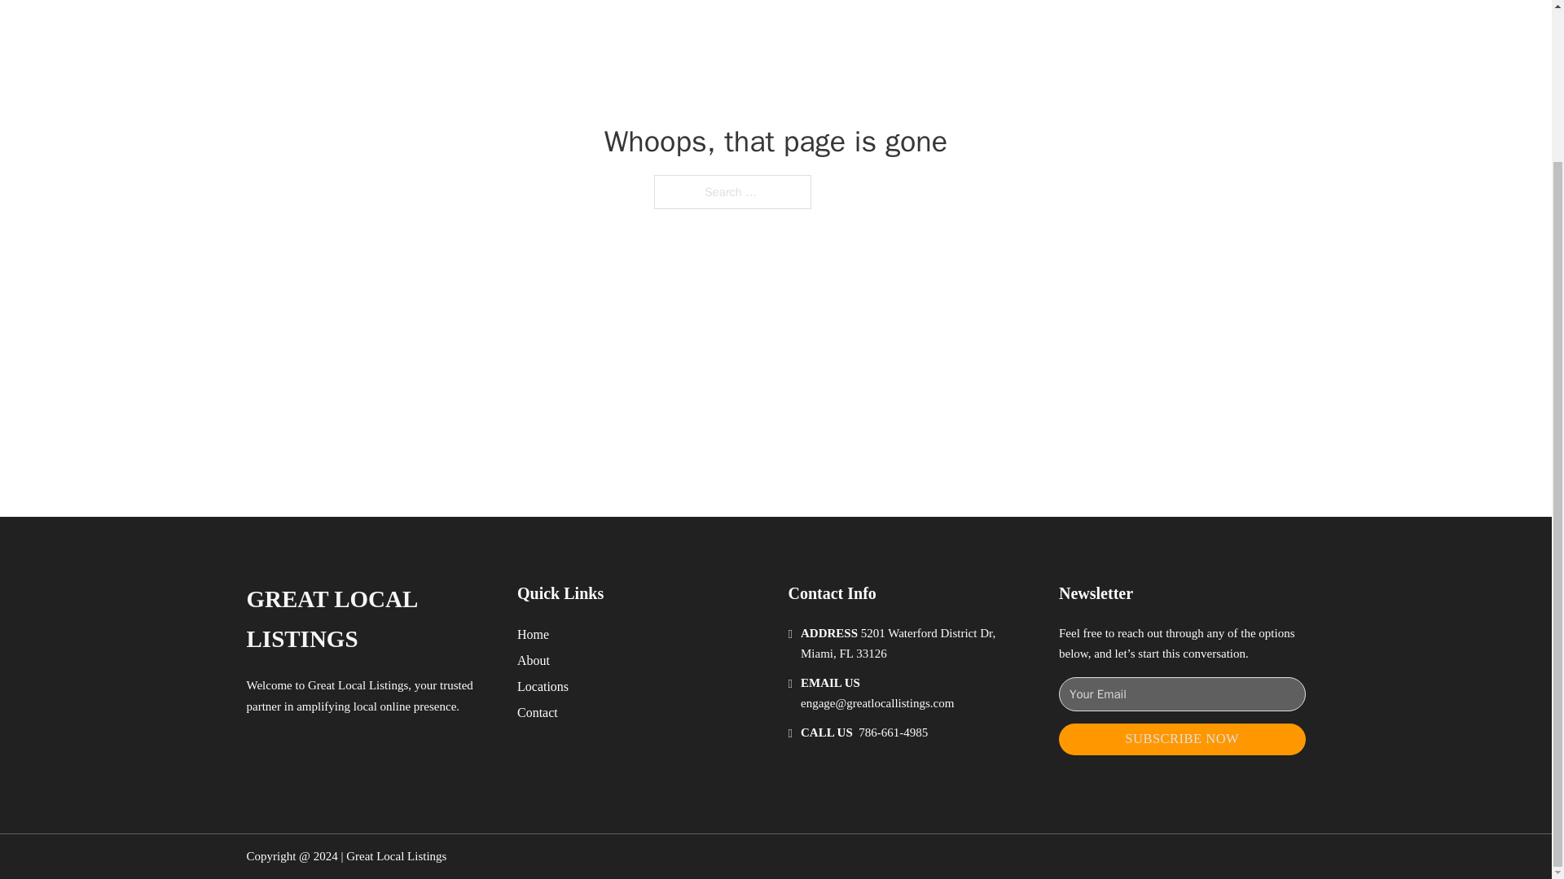 The height and width of the screenshot is (879, 1564). Describe the element at coordinates (533, 633) in the screenshot. I see `Home` at that location.